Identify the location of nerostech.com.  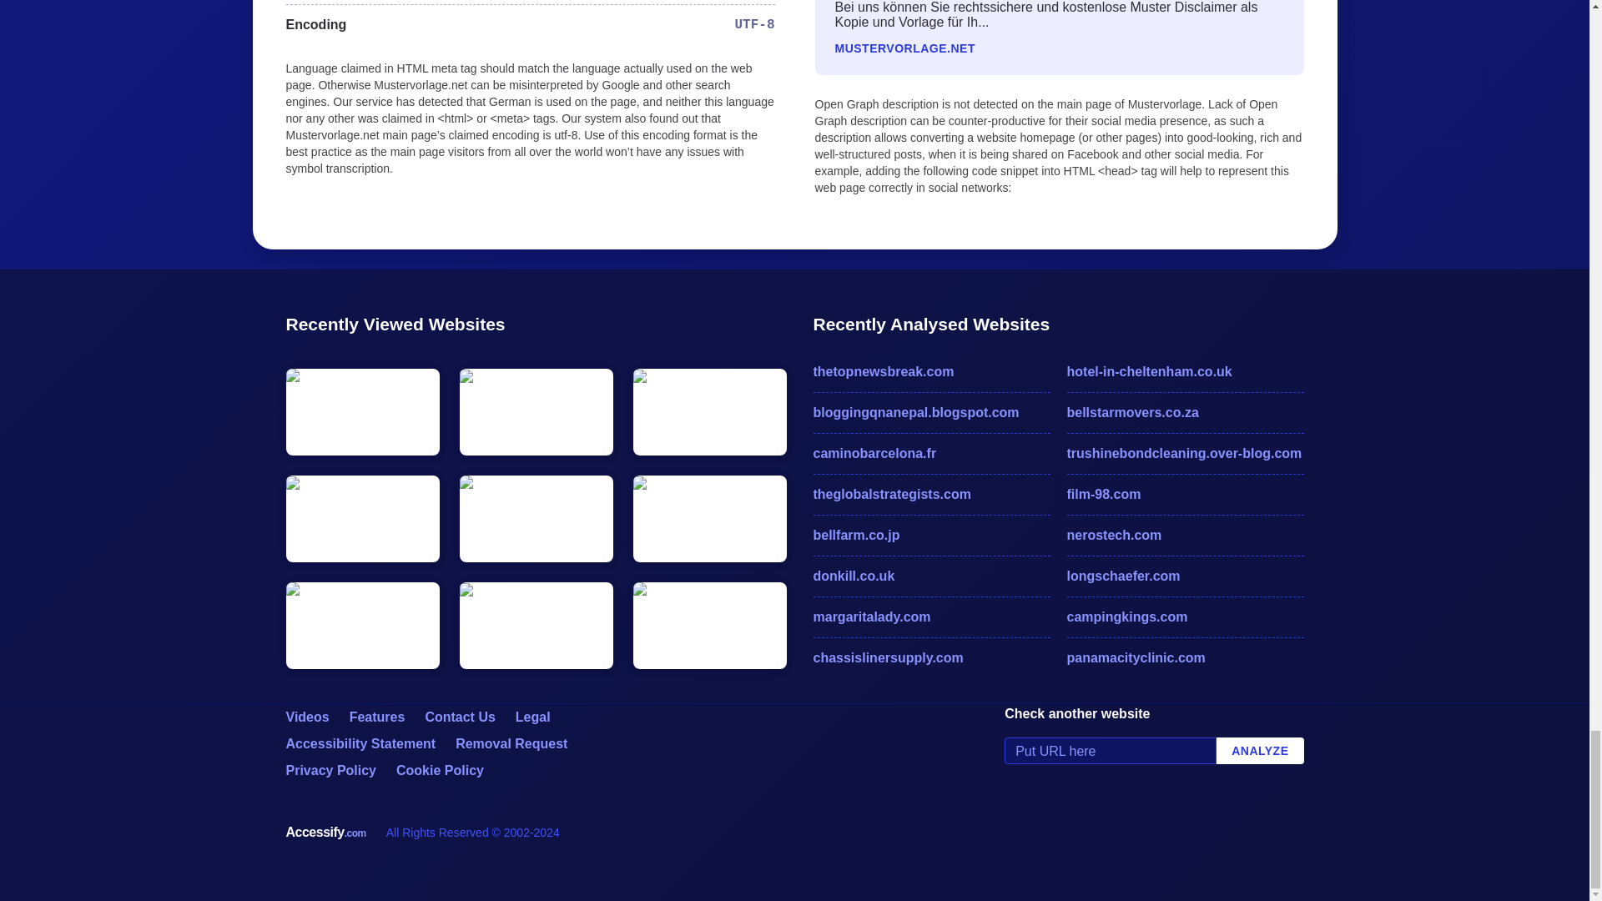
(1185, 536).